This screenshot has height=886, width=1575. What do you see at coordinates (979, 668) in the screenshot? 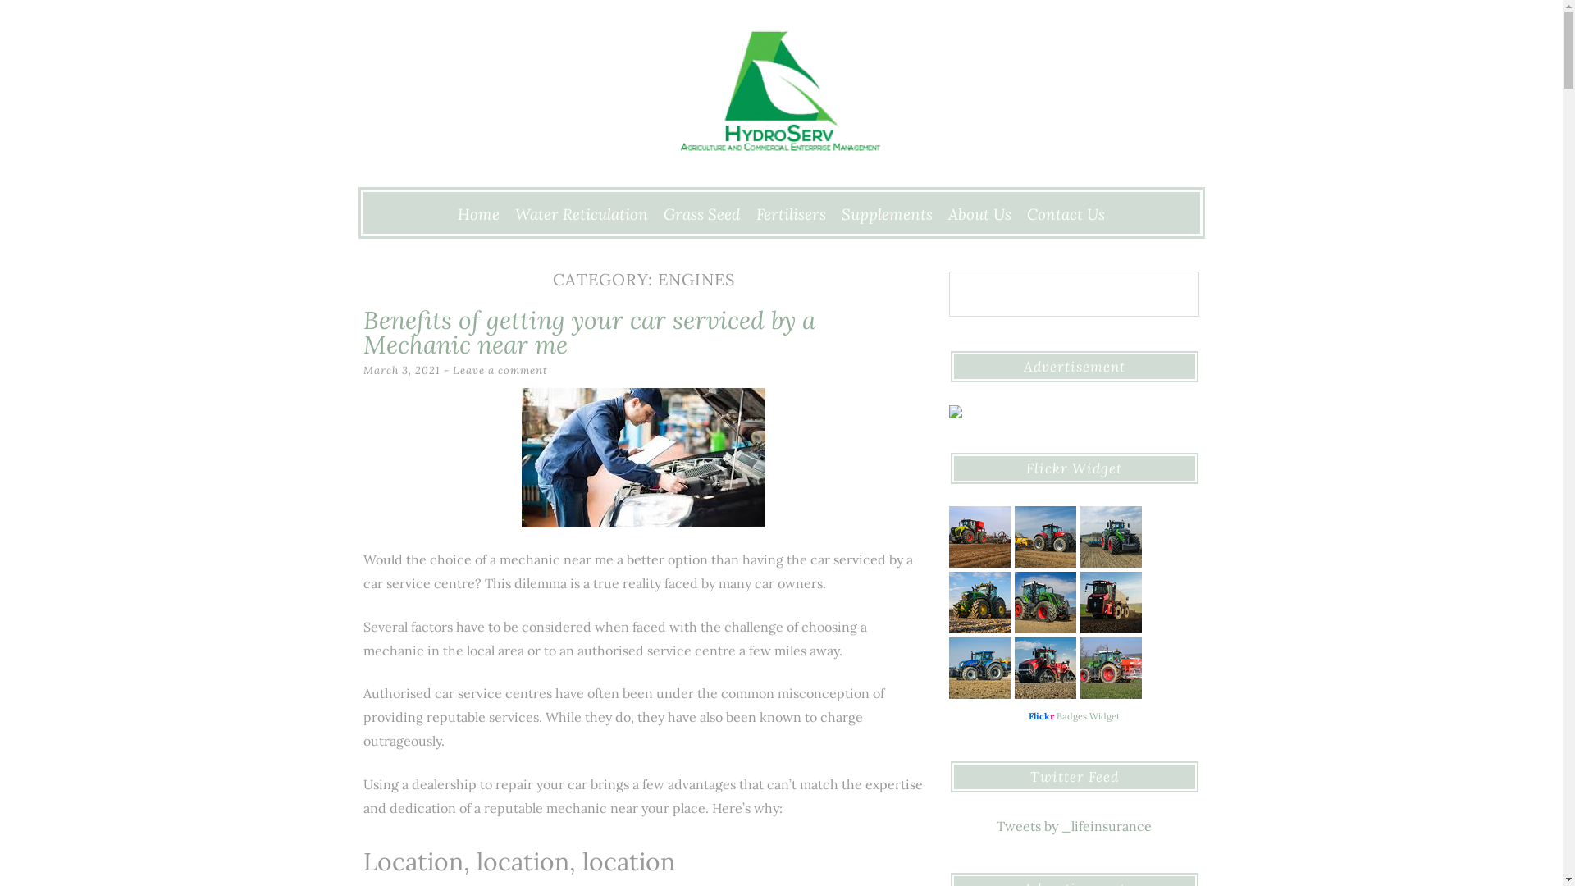
I see `Fertilizing fields before sowing | New Holland // Bogballe` at bounding box center [979, 668].